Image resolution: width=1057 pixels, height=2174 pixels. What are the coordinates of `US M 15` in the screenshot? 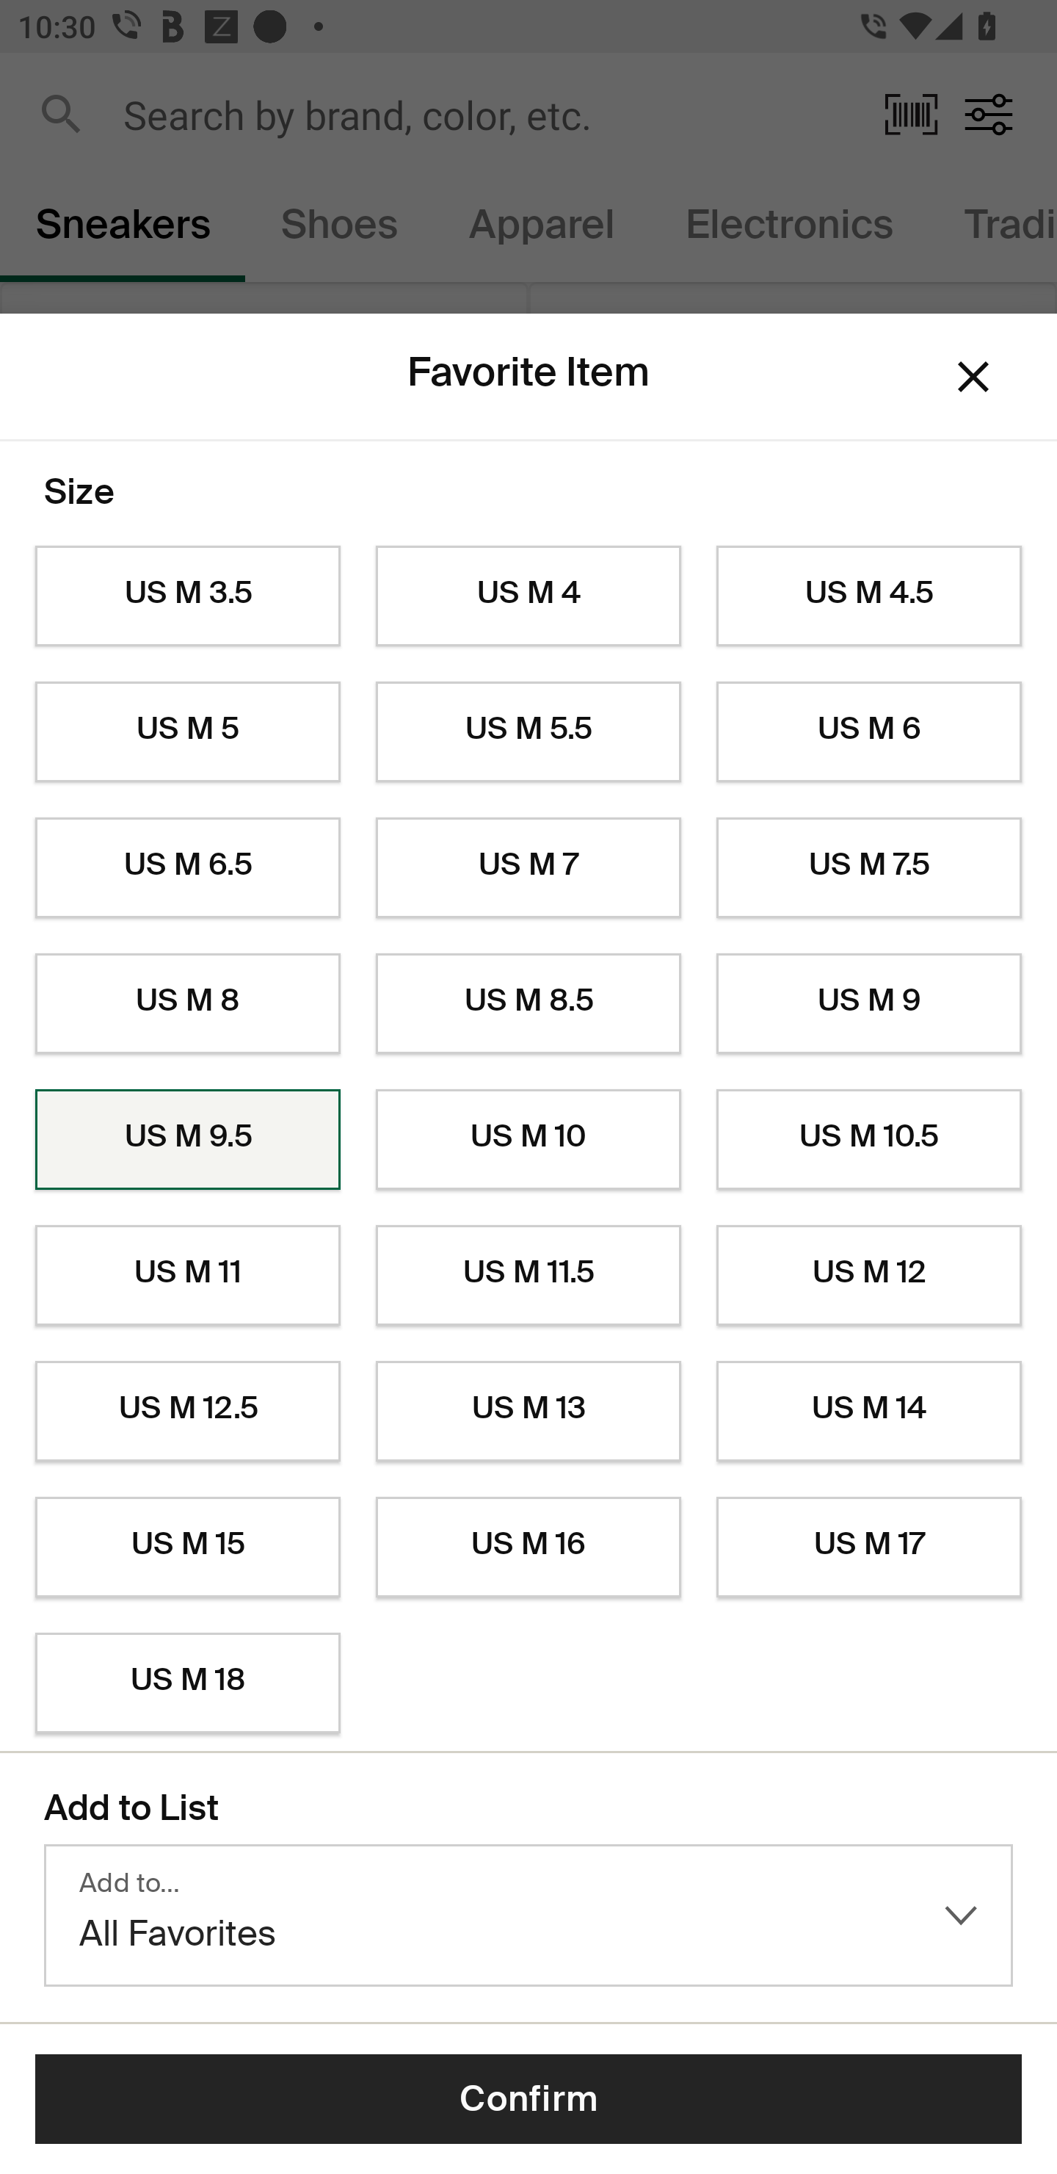 It's located at (187, 1548).